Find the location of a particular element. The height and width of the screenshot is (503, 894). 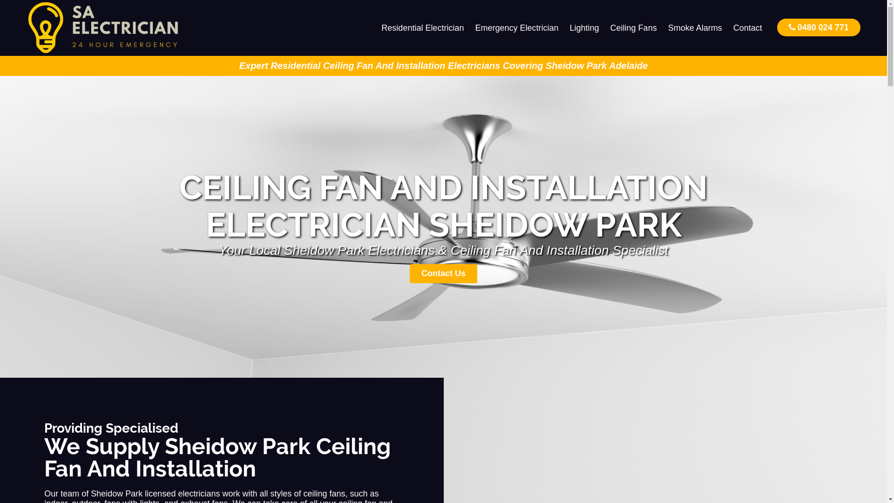

Ceiling Fans is located at coordinates (634, 28).